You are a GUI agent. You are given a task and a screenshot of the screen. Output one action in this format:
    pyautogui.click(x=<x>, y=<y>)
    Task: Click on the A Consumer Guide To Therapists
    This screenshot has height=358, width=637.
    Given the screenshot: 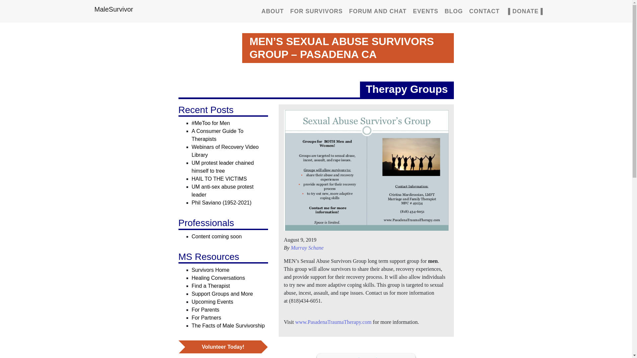 What is the action you would take?
    pyautogui.click(x=217, y=135)
    